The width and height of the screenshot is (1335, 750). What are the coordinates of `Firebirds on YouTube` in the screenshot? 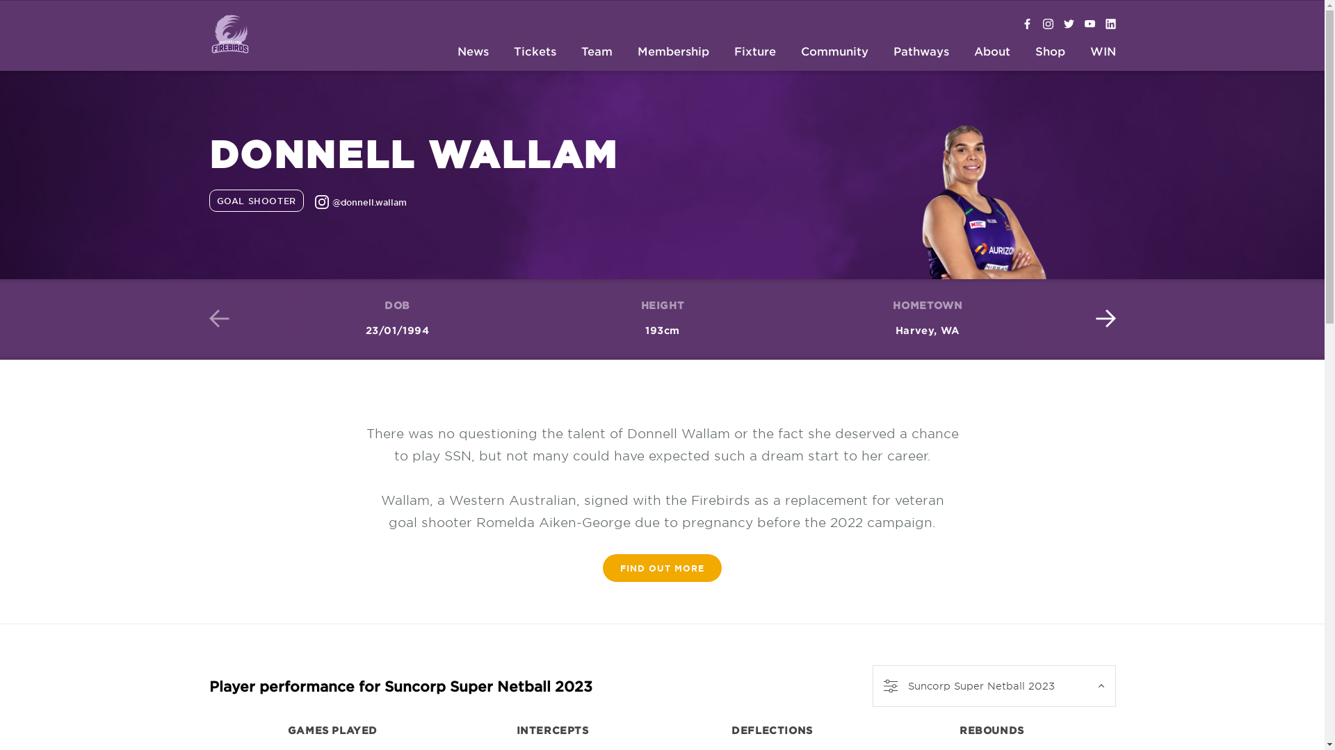 It's located at (1090, 24).